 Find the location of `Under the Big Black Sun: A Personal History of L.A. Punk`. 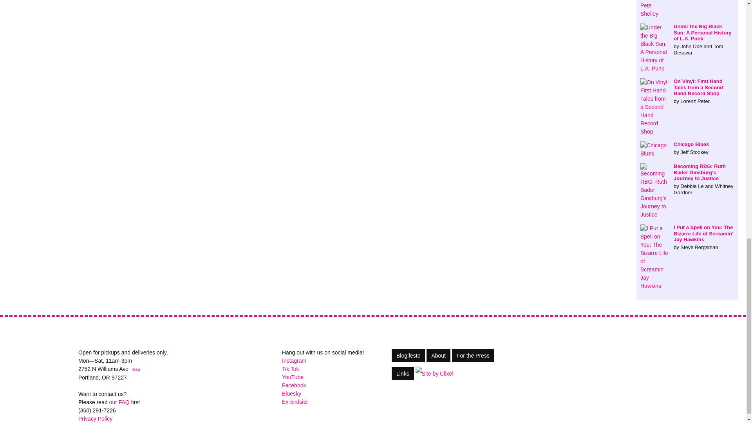

Under the Big Black Sun: A Personal History of L.A. Punk is located at coordinates (687, 39).